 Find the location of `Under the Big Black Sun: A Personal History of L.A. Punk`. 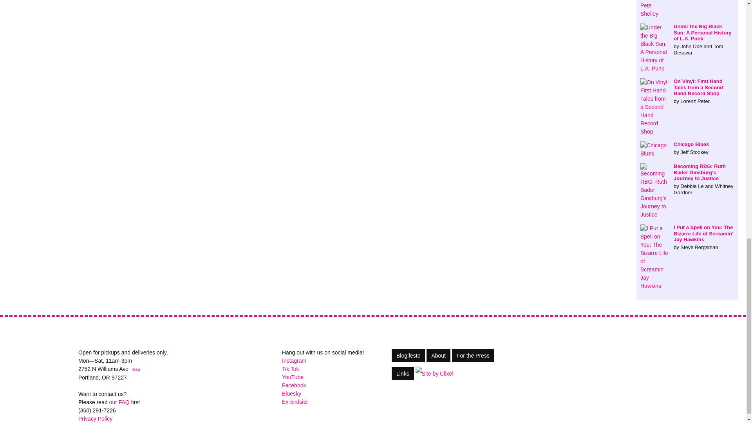

Under the Big Black Sun: A Personal History of L.A. Punk is located at coordinates (687, 39).